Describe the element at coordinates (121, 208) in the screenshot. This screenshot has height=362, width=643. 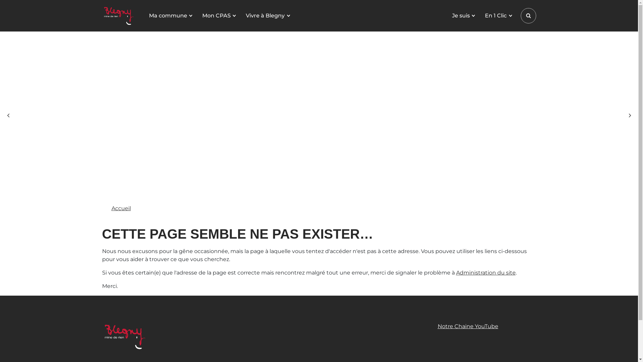
I see `Accueil` at that location.